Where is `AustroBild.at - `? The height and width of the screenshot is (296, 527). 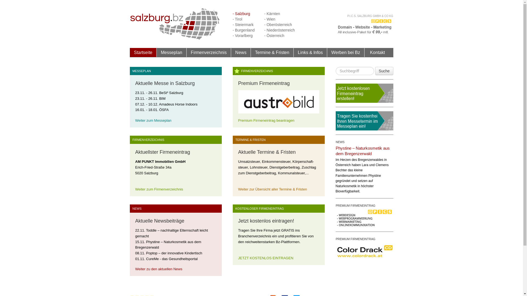 AustroBild.at -  is located at coordinates (279, 104).